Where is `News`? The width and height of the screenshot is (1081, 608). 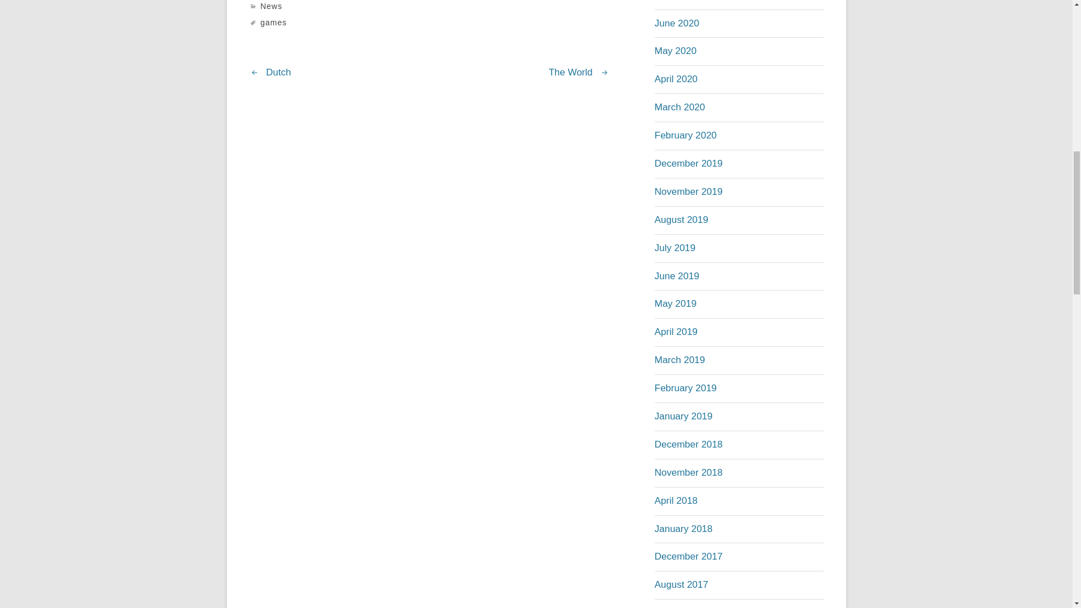
News is located at coordinates (271, 6).